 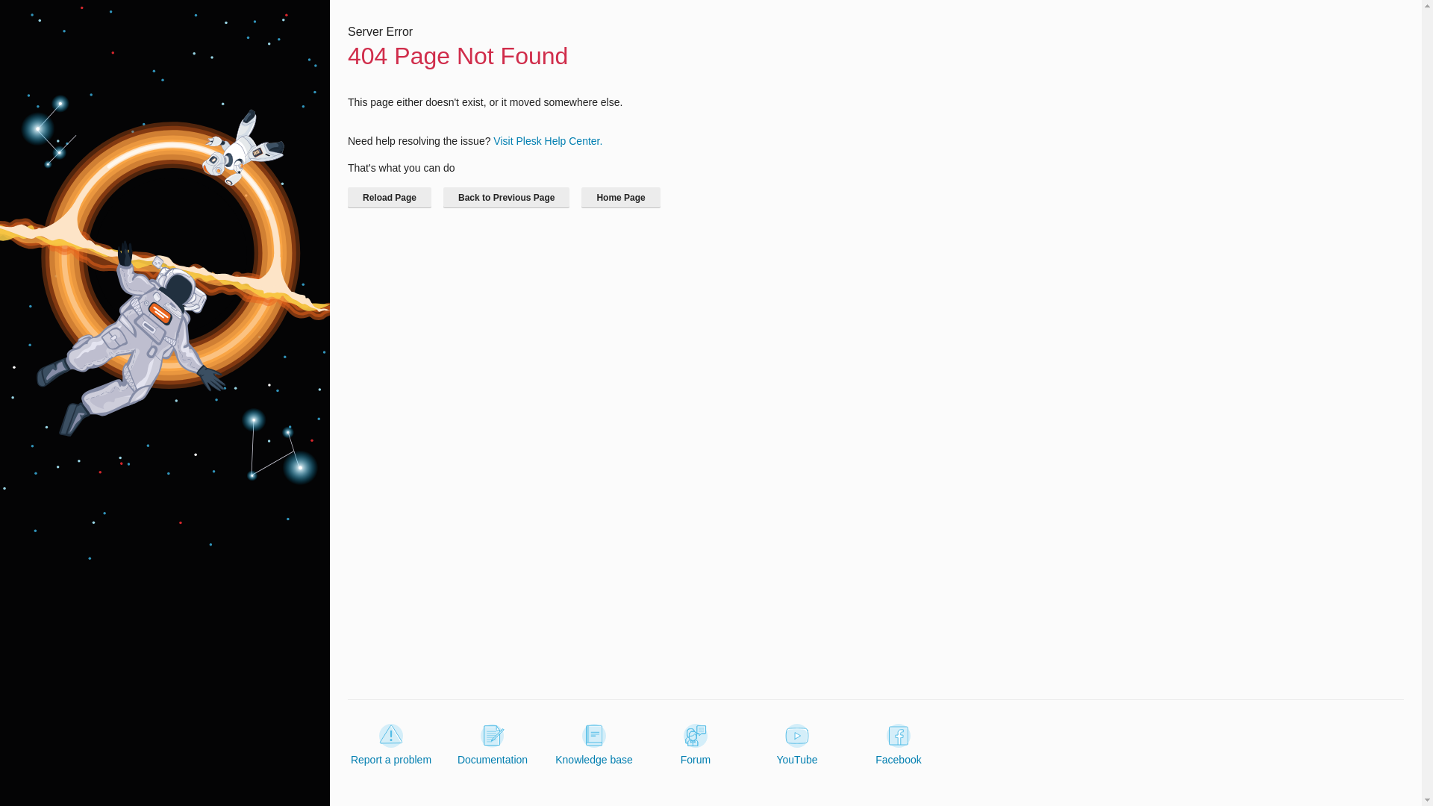 What do you see at coordinates (899, 745) in the screenshot?
I see `Facebook` at bounding box center [899, 745].